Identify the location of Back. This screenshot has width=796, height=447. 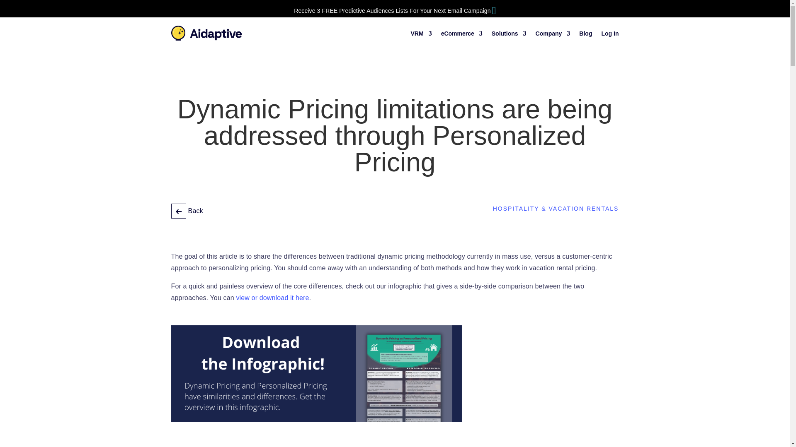
(187, 211).